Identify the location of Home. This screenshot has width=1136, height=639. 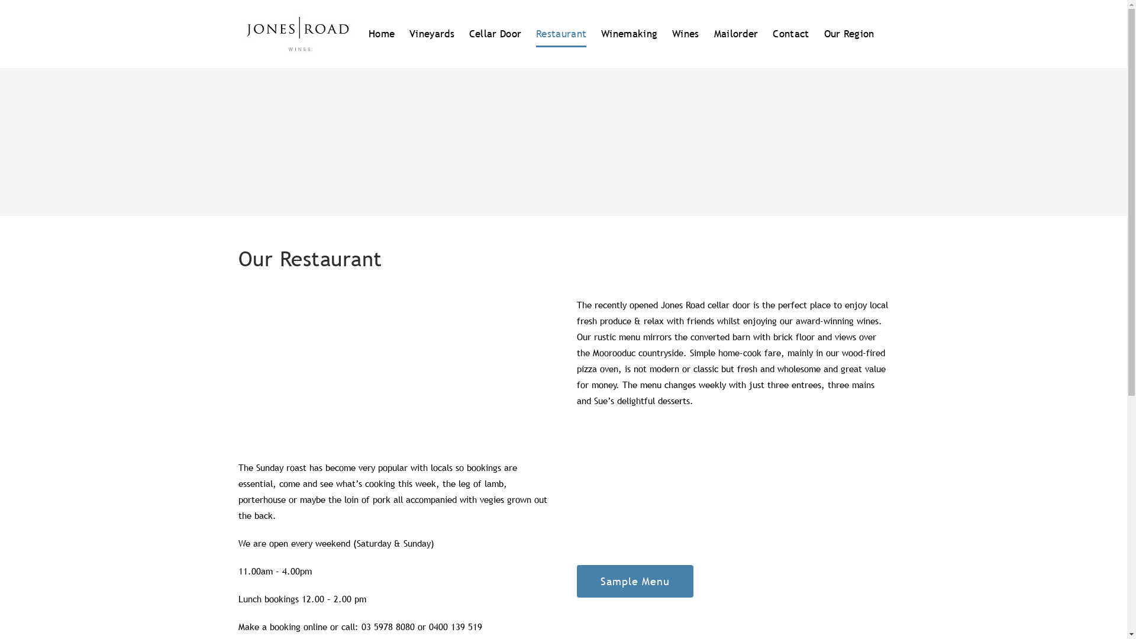
(382, 34).